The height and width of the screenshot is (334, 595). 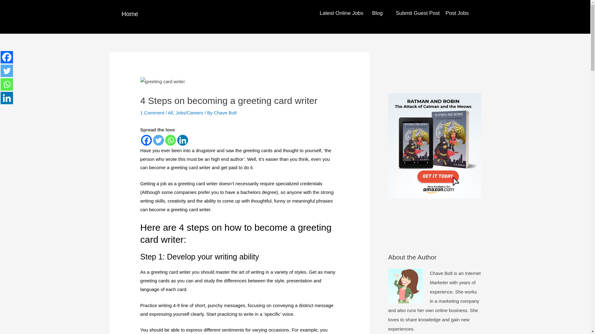 What do you see at coordinates (7, 57) in the screenshot?
I see `Facebook` at bounding box center [7, 57].